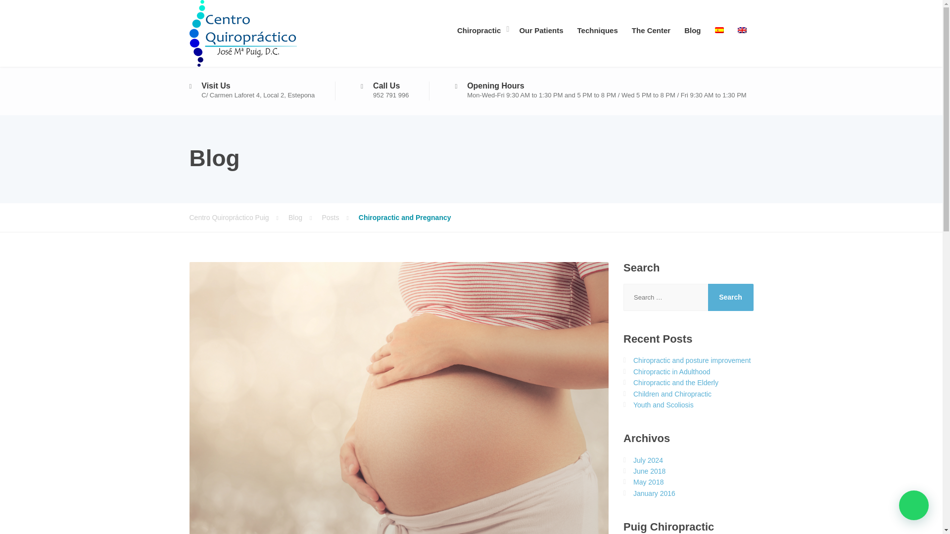  What do you see at coordinates (676, 382) in the screenshot?
I see `Chiropractic and the Elderly` at bounding box center [676, 382].